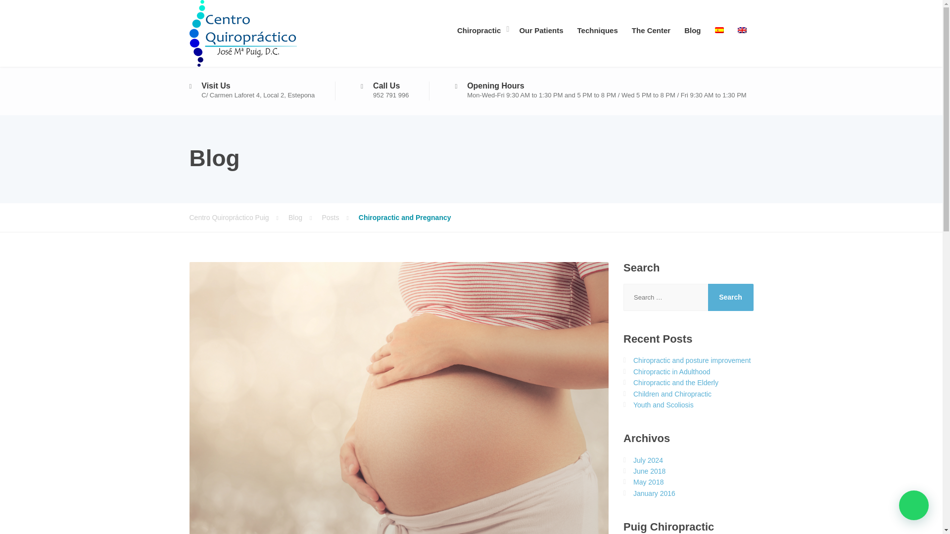  What do you see at coordinates (676, 382) in the screenshot?
I see `Chiropractic and the Elderly` at bounding box center [676, 382].